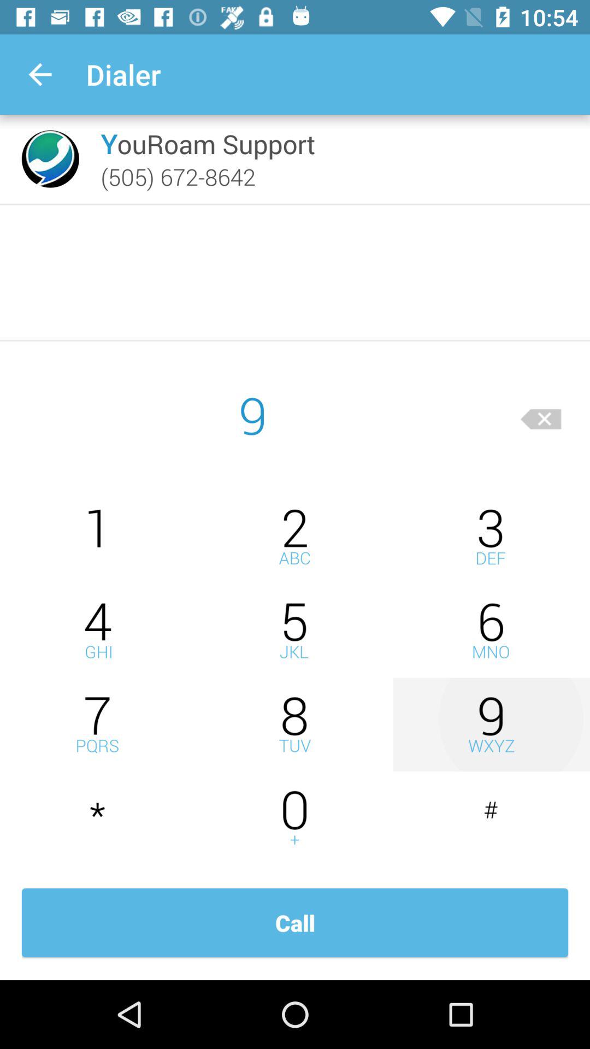 The height and width of the screenshot is (1049, 590). What do you see at coordinates (492, 724) in the screenshot?
I see `number nine` at bounding box center [492, 724].